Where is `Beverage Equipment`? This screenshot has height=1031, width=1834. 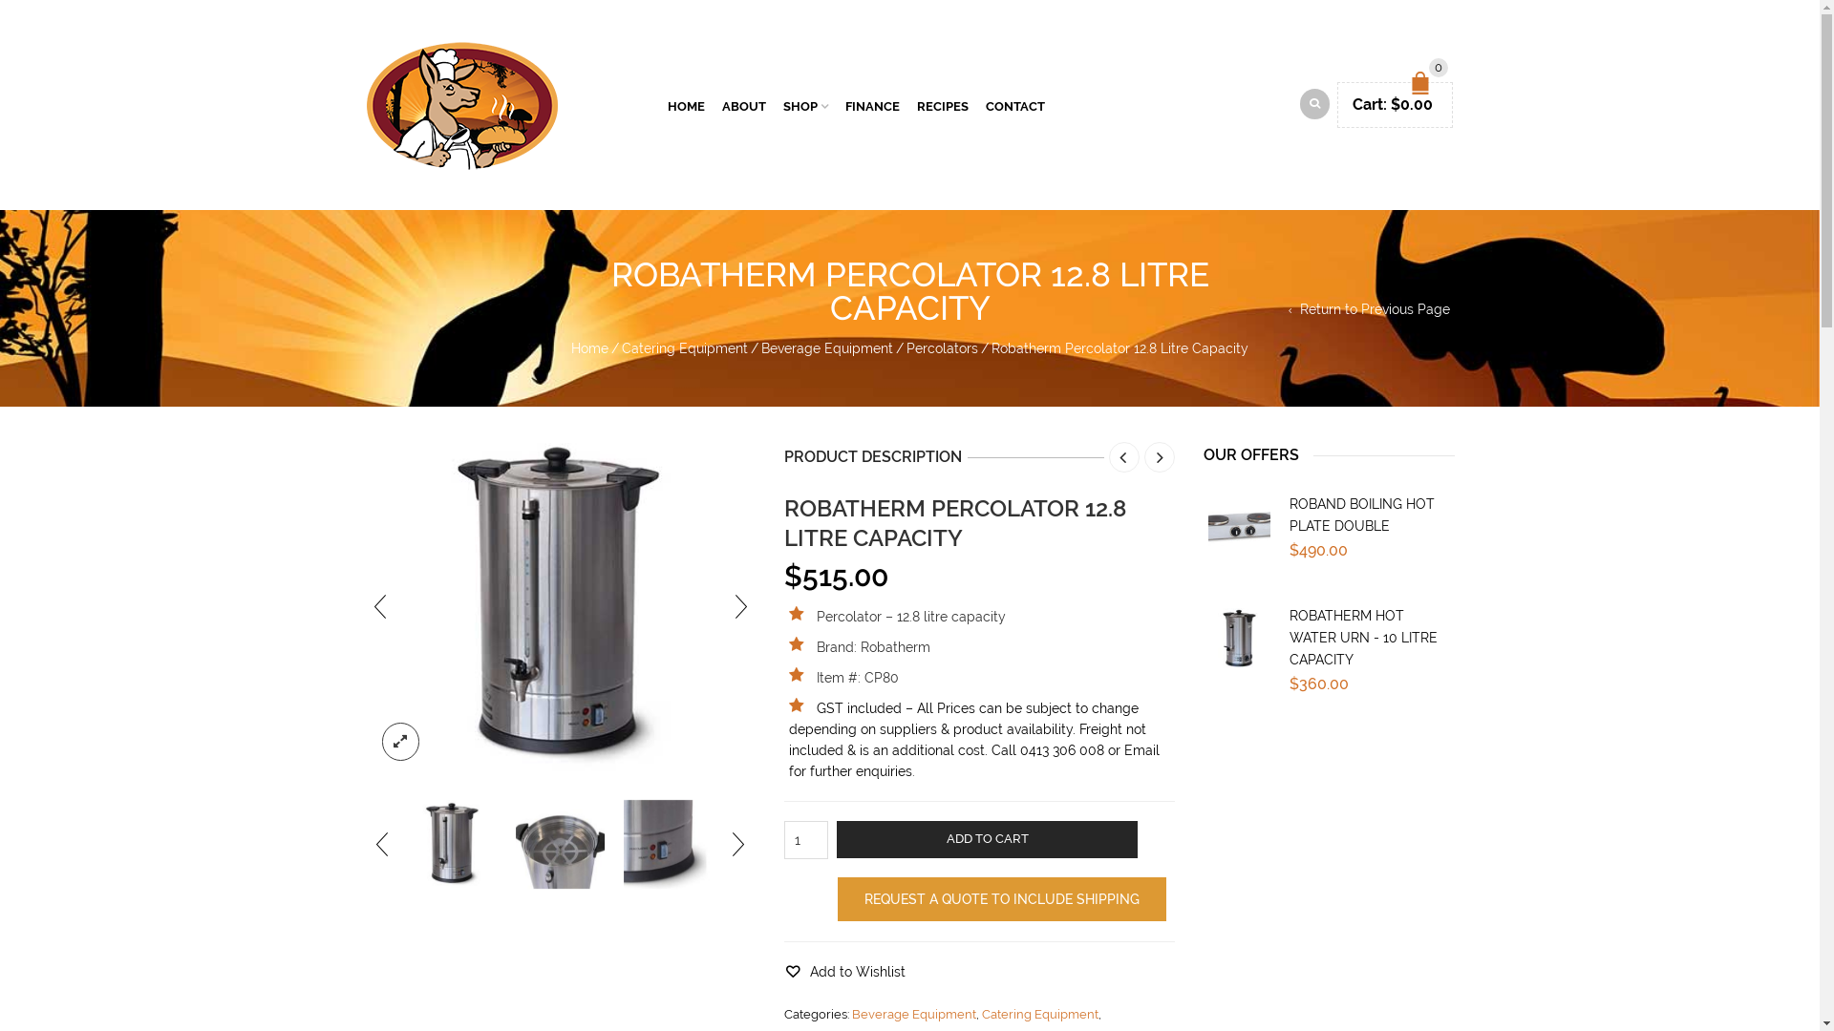 Beverage Equipment is located at coordinates (827, 348).